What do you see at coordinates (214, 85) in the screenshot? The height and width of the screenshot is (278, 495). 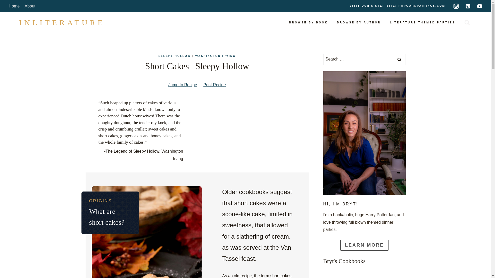 I see `Print Recipe` at bounding box center [214, 85].